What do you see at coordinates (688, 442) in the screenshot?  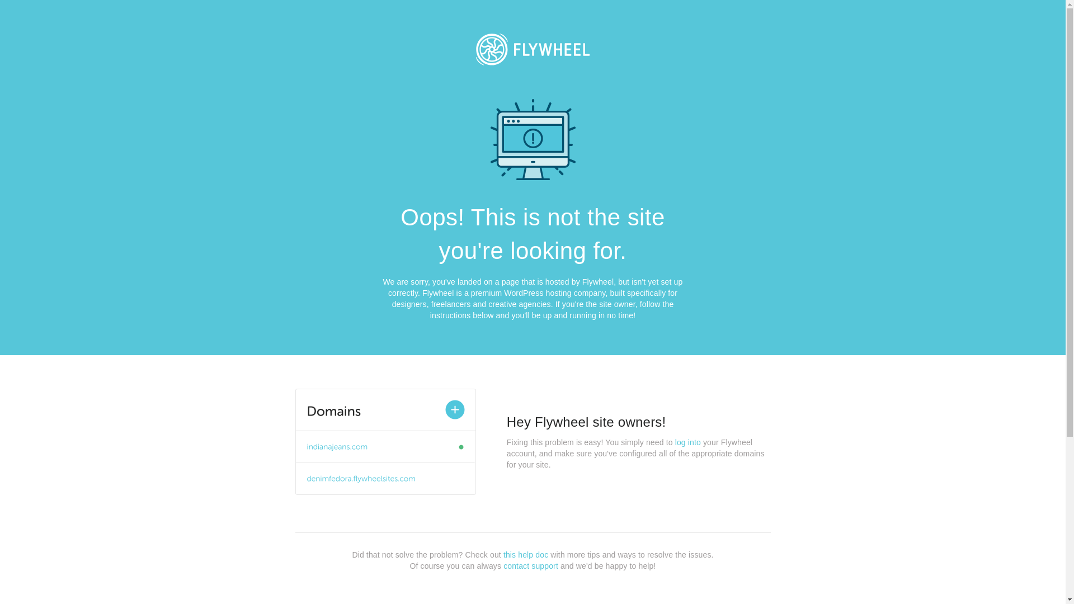 I see `log into` at bounding box center [688, 442].